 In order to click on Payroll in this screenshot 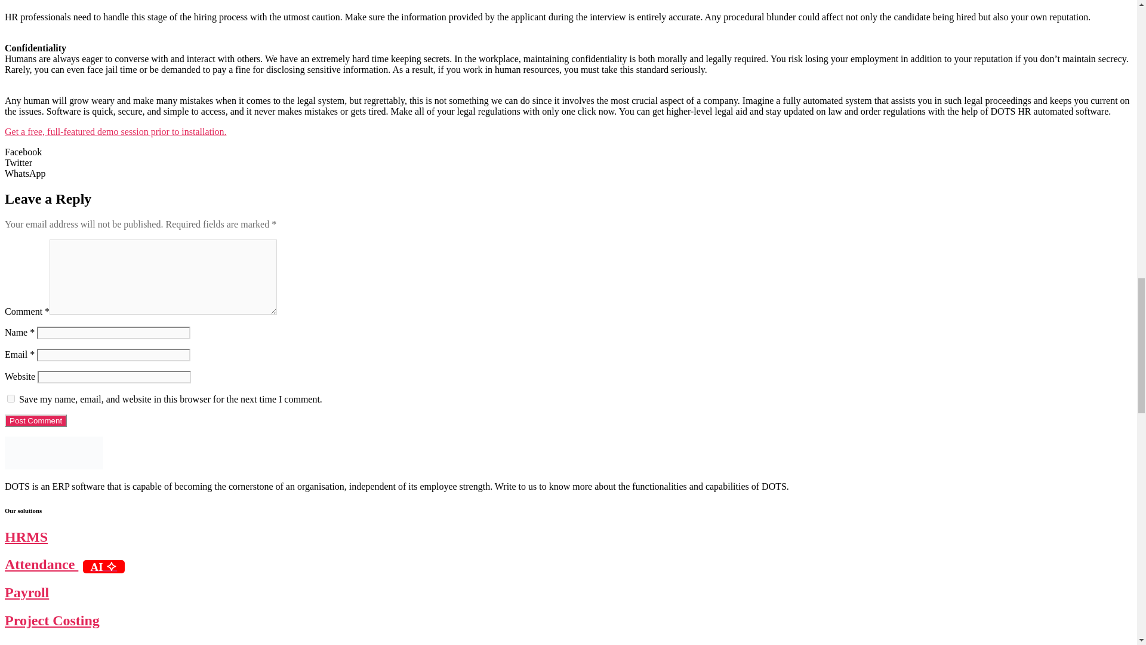, I will do `click(26, 592)`.